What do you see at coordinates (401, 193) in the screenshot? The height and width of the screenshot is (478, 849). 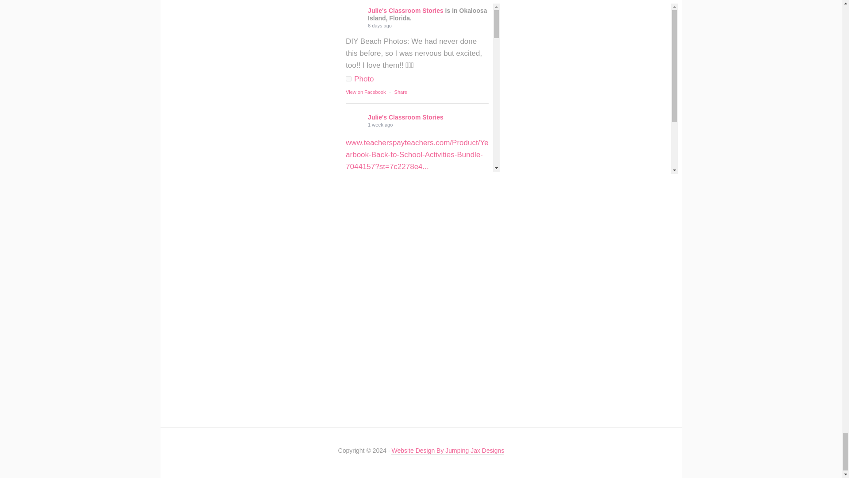 I see `Share` at bounding box center [401, 193].